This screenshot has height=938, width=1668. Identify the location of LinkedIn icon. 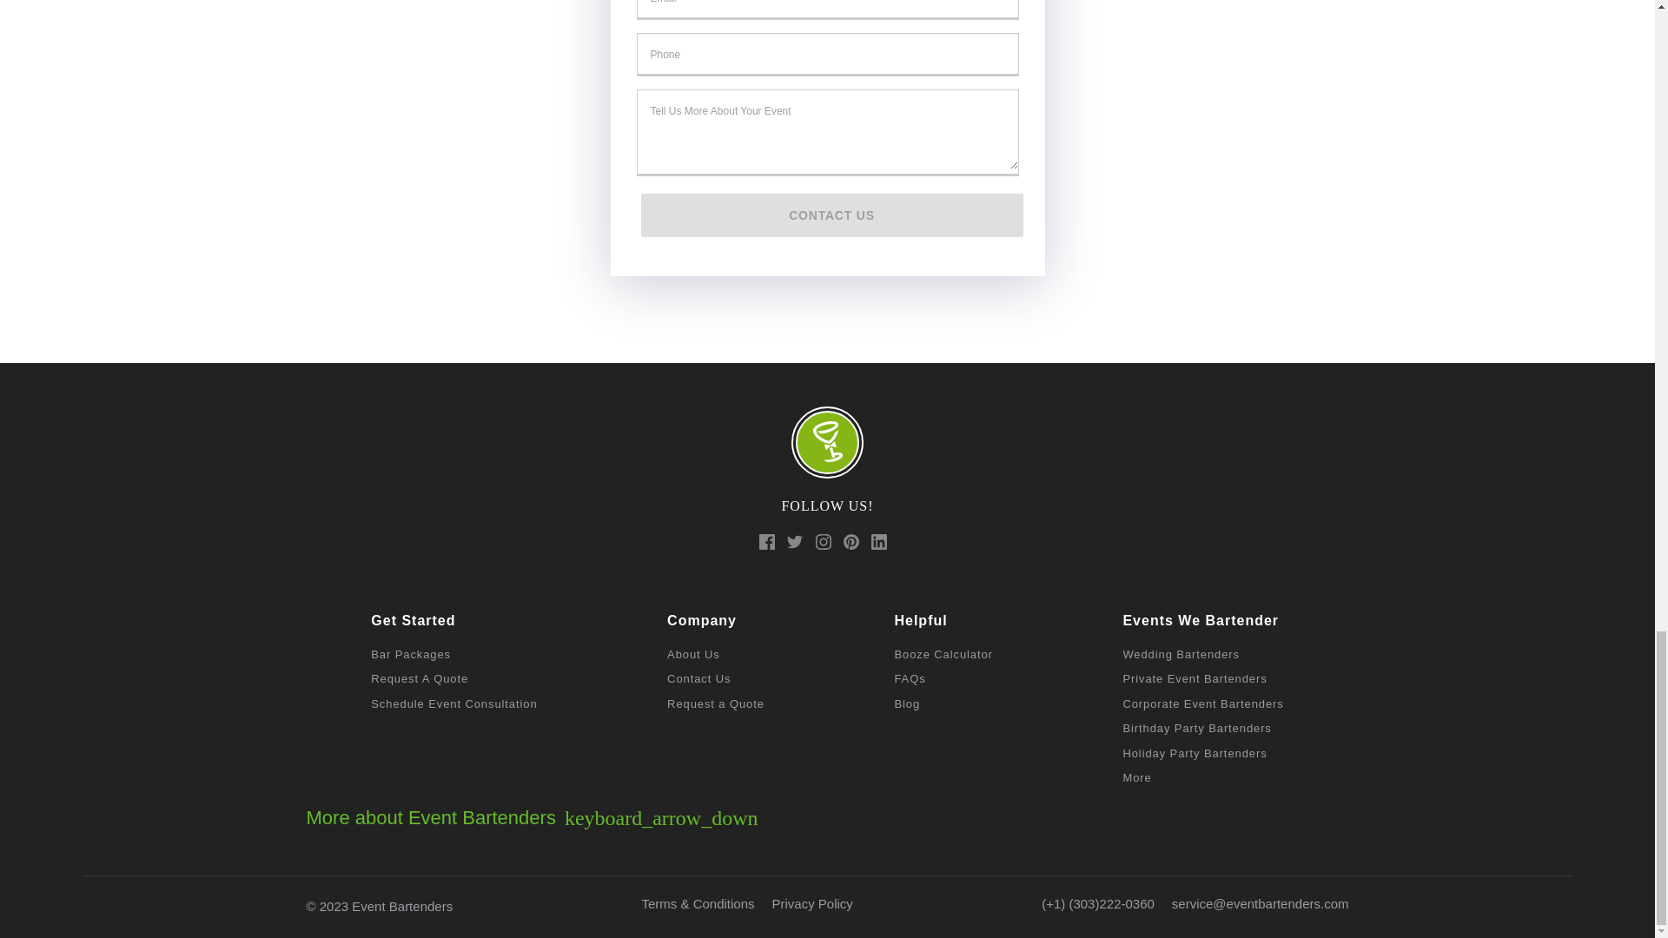
(879, 545).